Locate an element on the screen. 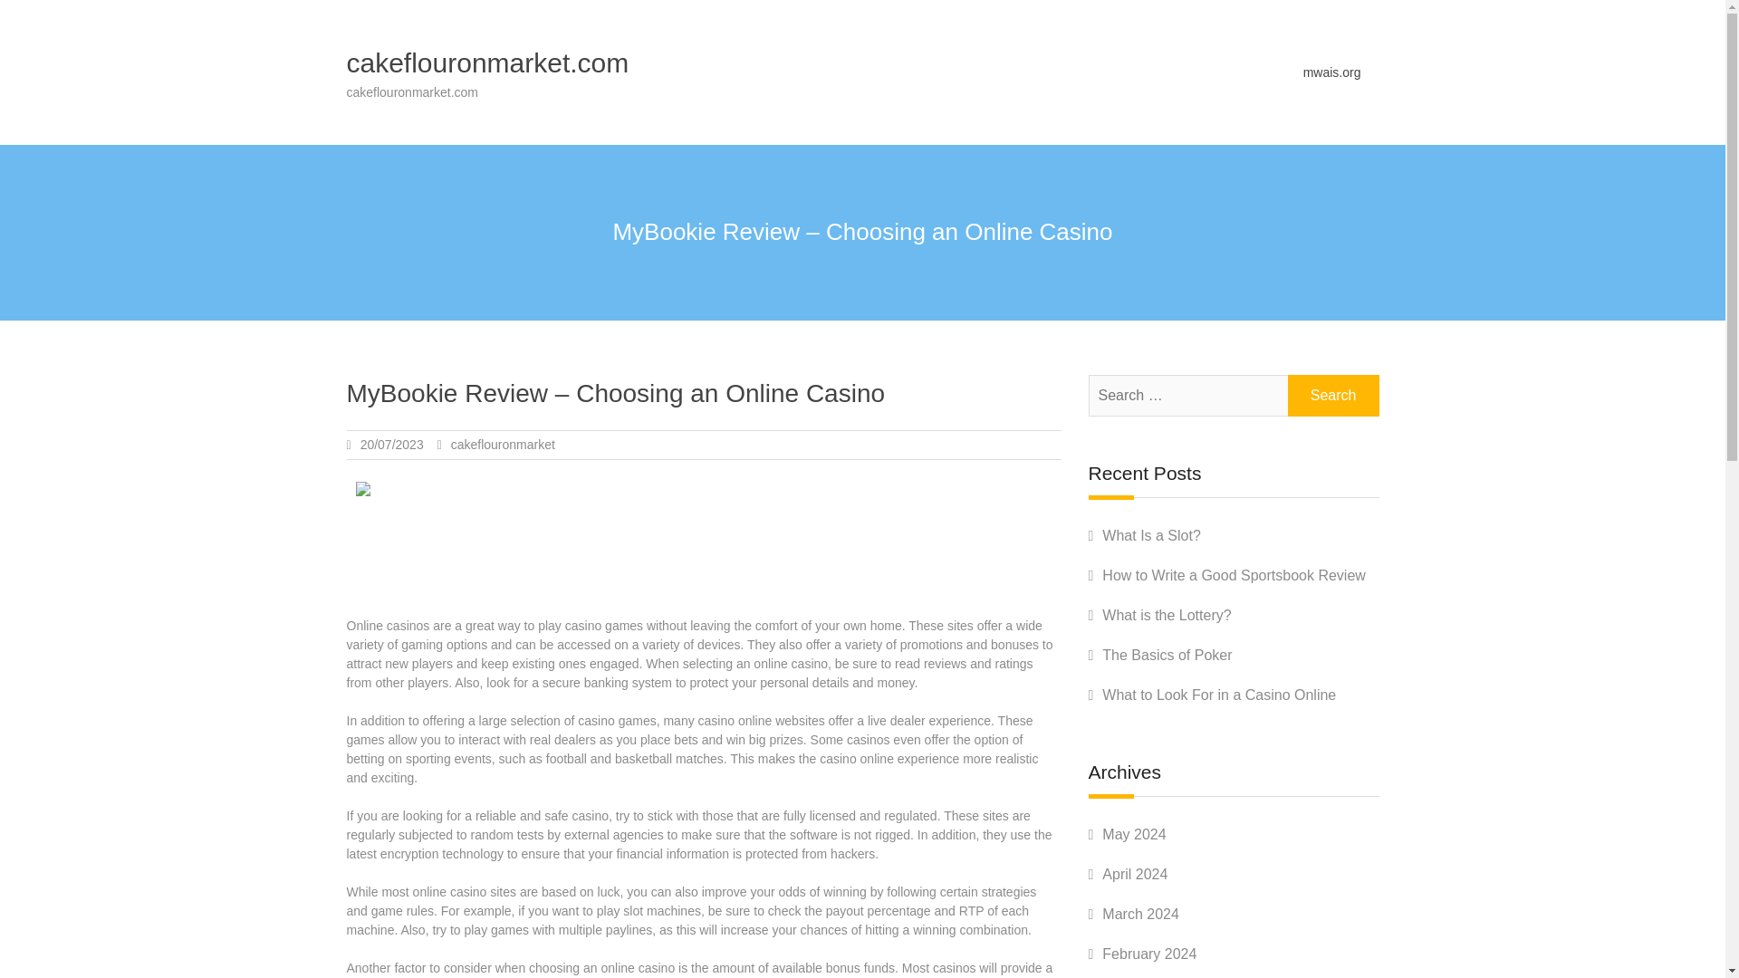 The width and height of the screenshot is (1739, 978). April 2024 is located at coordinates (1134, 874).